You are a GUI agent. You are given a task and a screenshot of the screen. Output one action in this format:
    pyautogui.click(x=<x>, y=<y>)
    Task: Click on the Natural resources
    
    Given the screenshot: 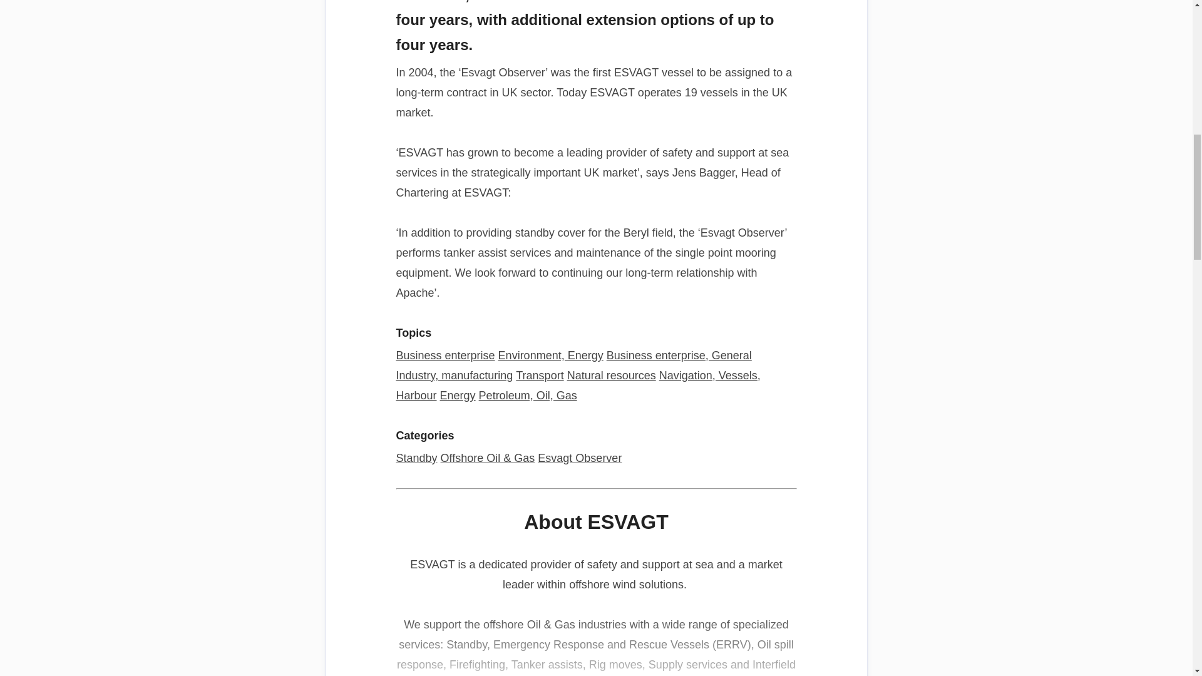 What is the action you would take?
    pyautogui.click(x=612, y=376)
    